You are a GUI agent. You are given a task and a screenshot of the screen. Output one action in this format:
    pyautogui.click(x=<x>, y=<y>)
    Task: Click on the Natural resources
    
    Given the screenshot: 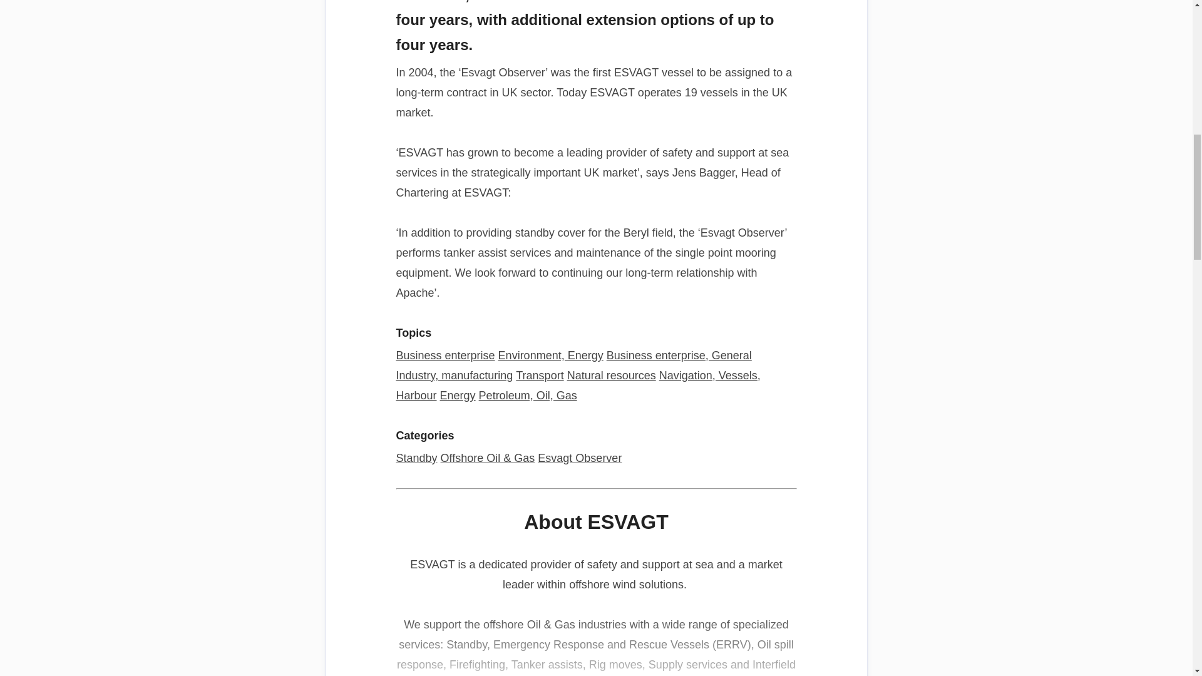 What is the action you would take?
    pyautogui.click(x=612, y=376)
    